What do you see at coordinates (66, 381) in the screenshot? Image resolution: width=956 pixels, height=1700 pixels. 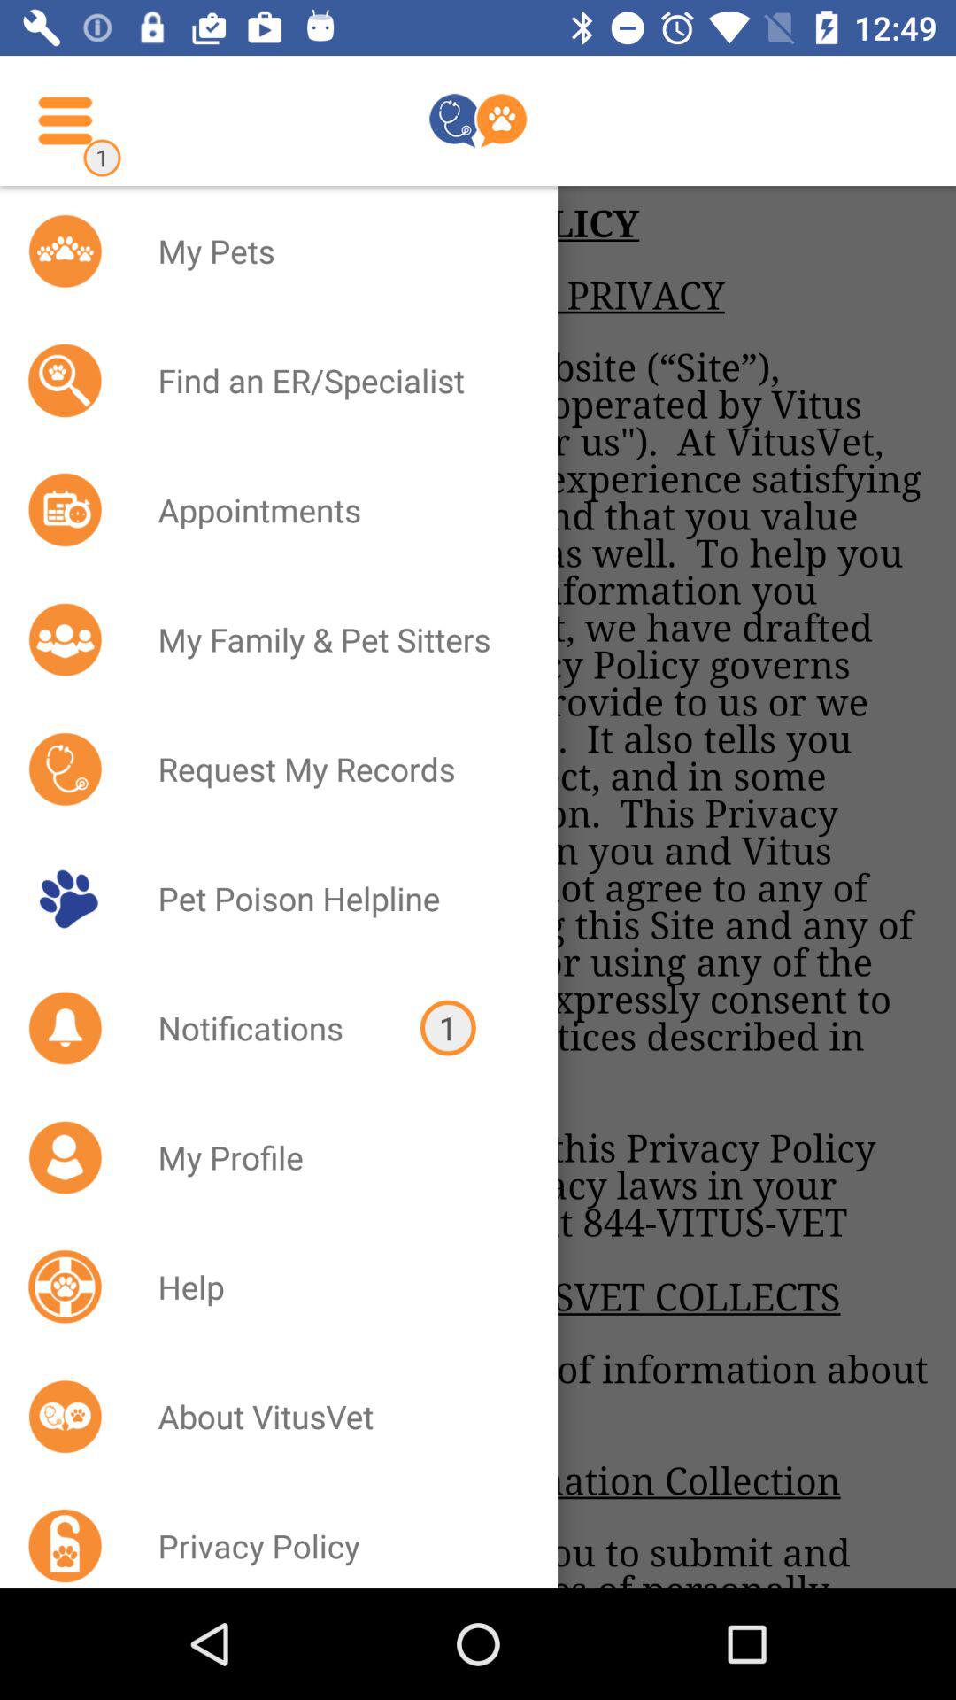 I see `click on the icon beside find an erspecialist` at bounding box center [66, 381].